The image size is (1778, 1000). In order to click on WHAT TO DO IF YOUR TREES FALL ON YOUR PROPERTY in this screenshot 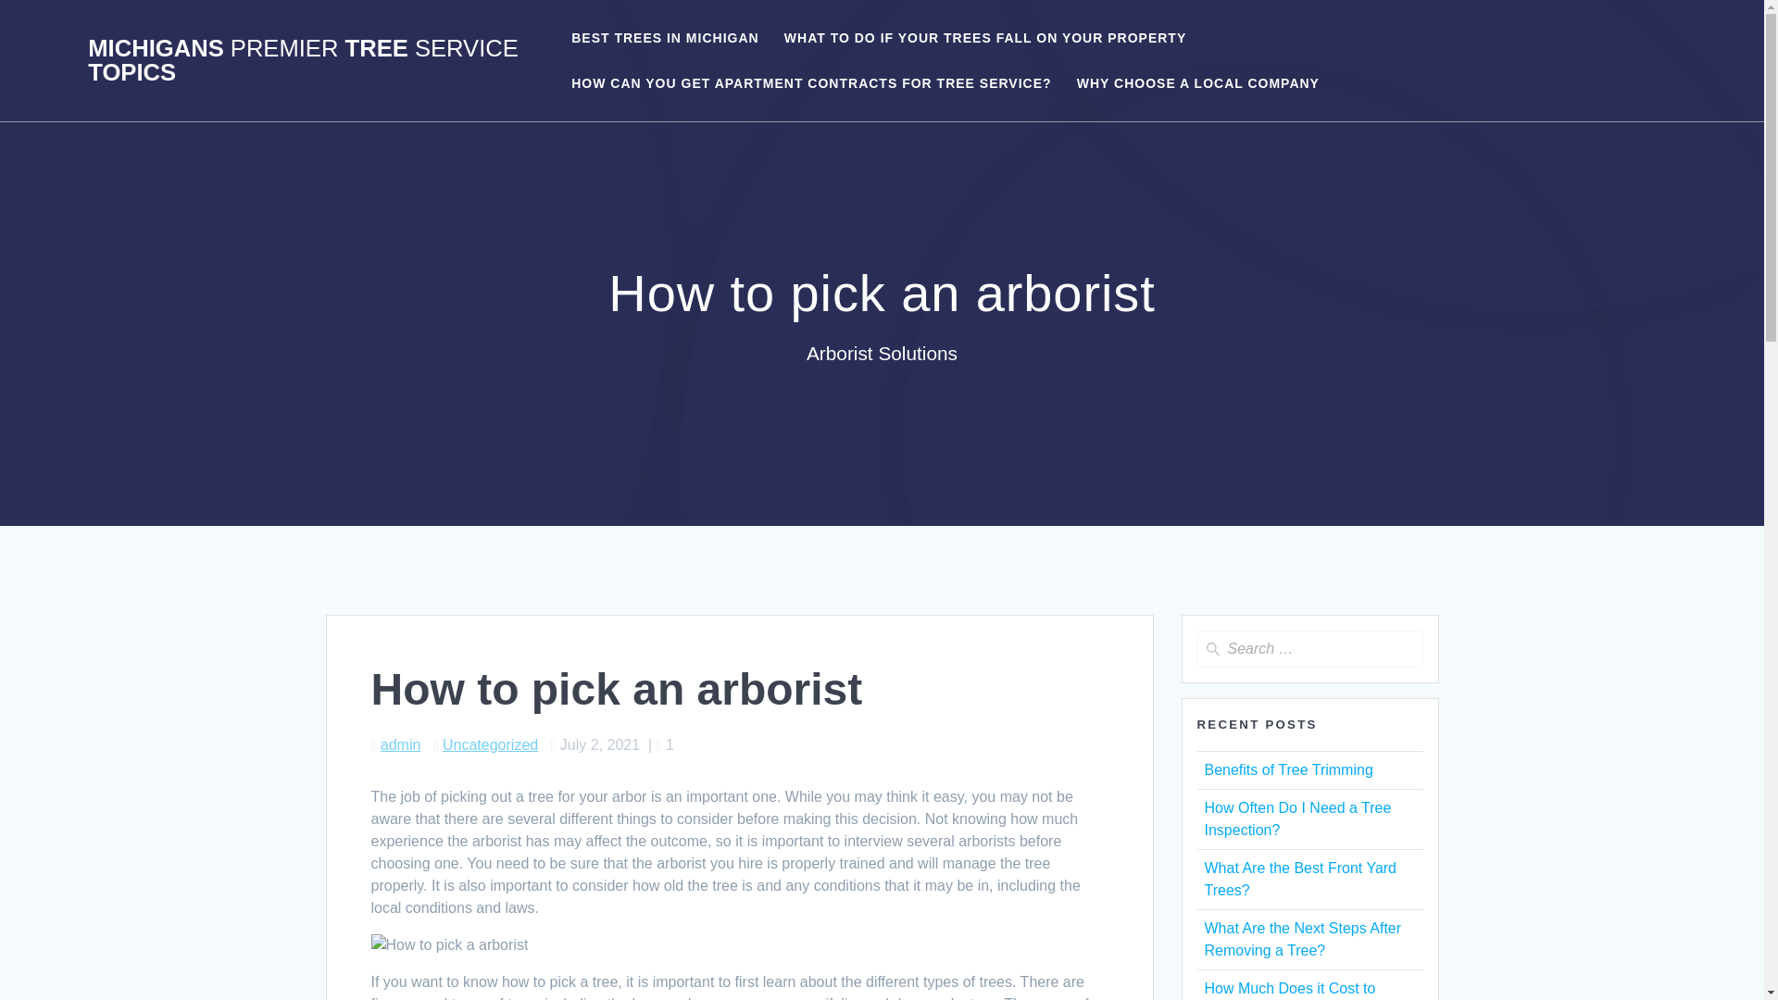, I will do `click(984, 37)`.